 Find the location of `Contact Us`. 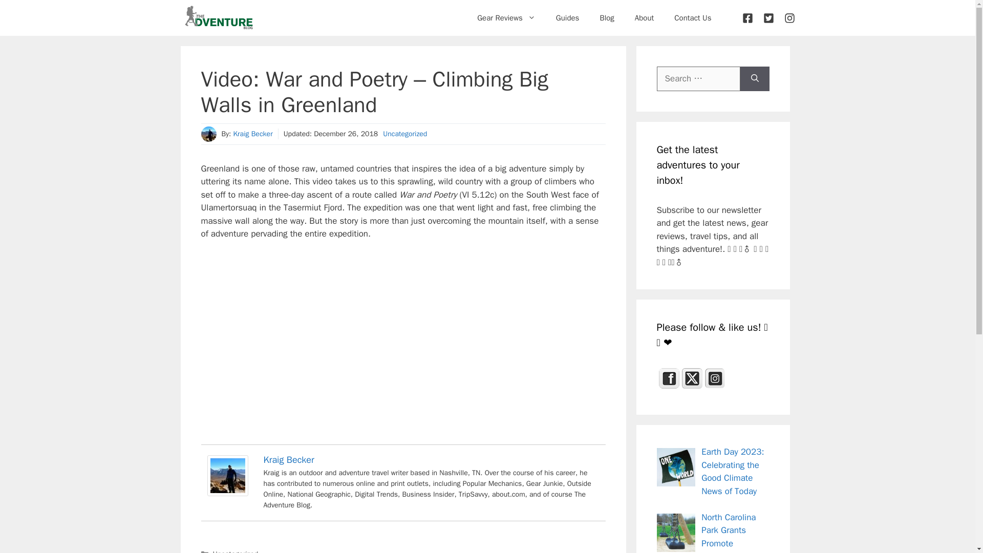

Contact Us is located at coordinates (693, 17).